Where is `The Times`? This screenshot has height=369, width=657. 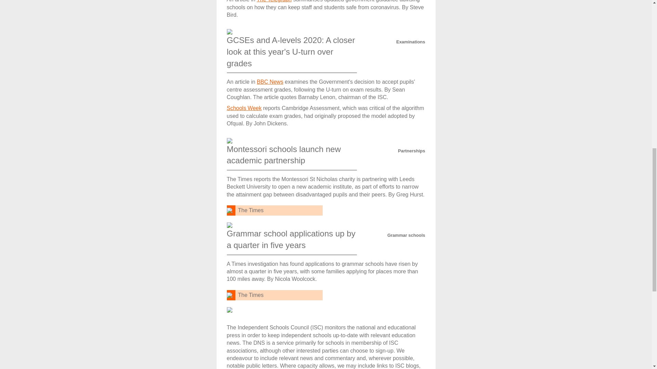
The Times is located at coordinates (251, 295).